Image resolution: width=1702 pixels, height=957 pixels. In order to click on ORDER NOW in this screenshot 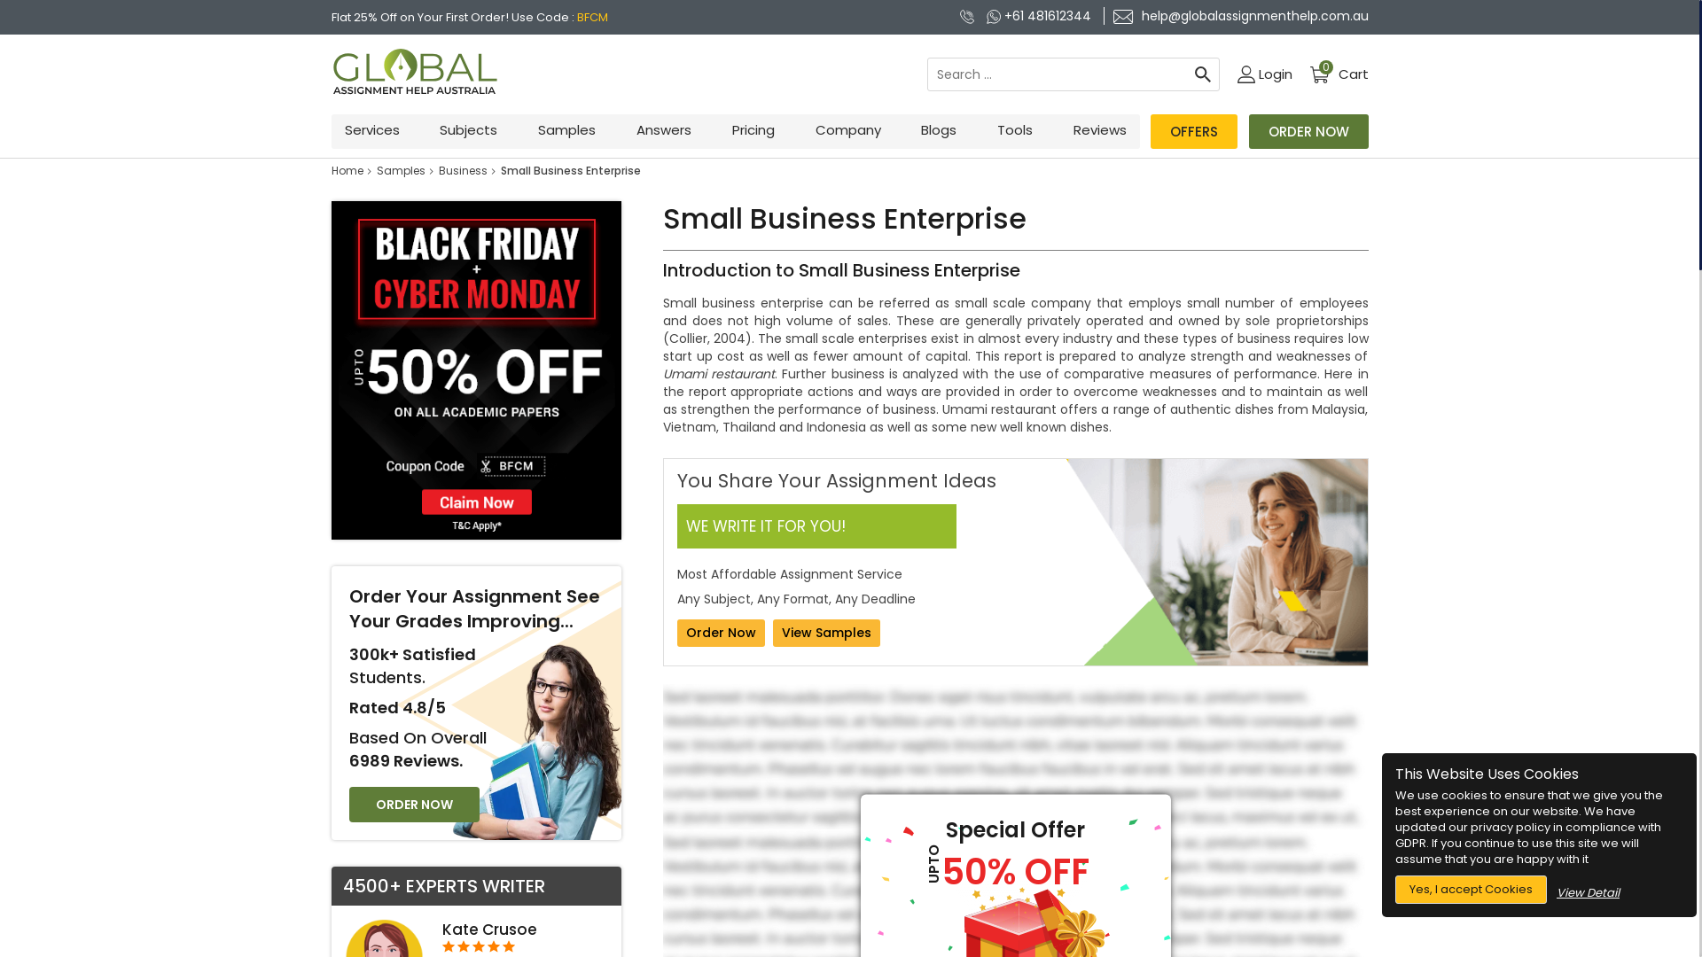, I will do `click(415, 805)`.